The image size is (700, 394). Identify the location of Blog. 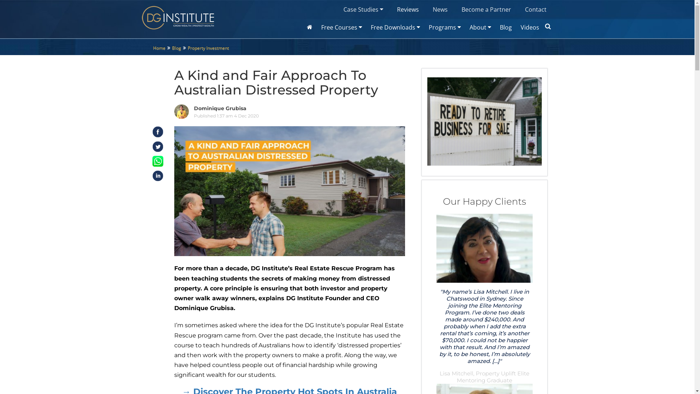
(505, 27).